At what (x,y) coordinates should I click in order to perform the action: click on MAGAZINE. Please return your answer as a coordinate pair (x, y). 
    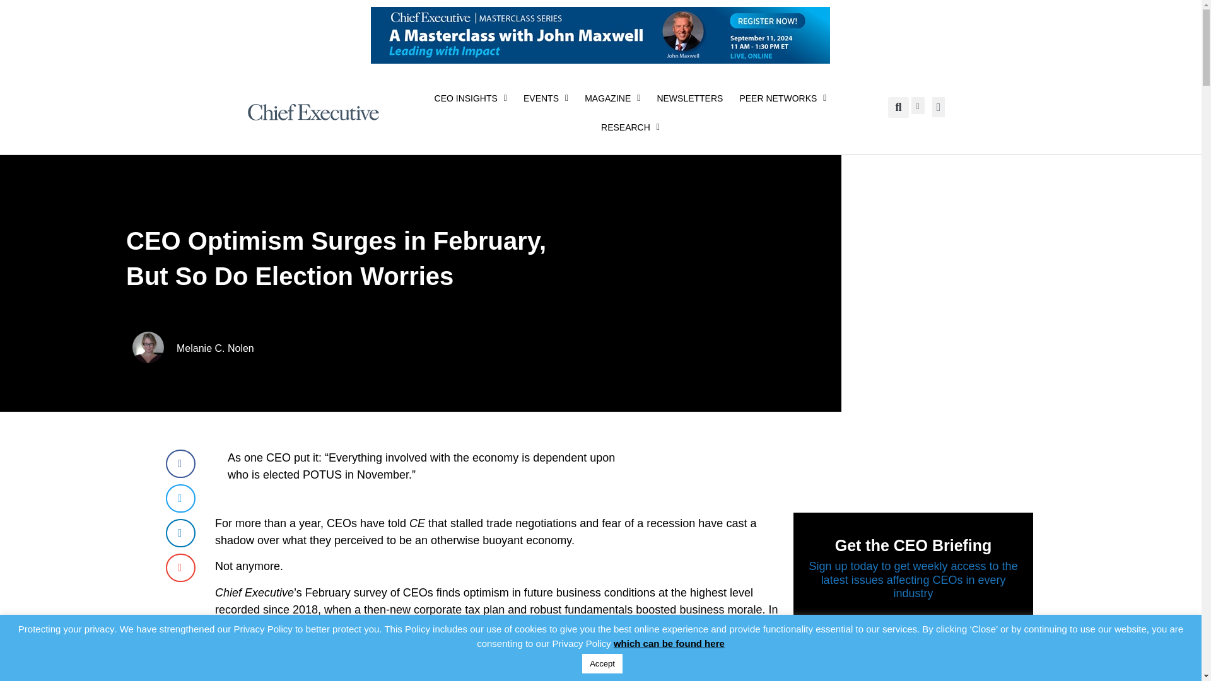
    Looking at the image, I should click on (612, 98).